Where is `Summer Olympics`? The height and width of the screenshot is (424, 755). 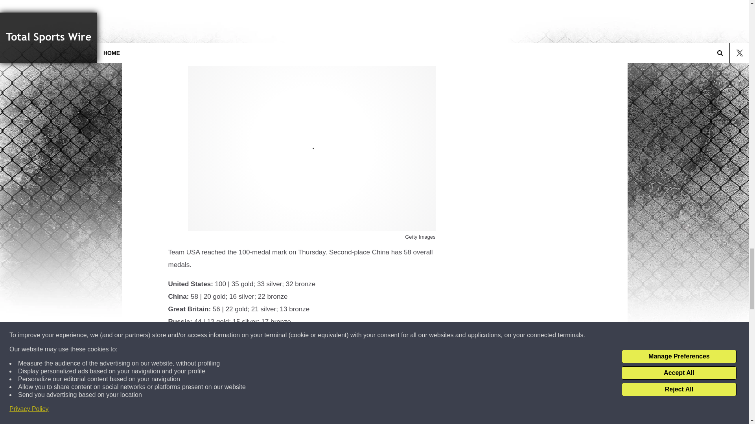
Summer Olympics is located at coordinates (258, 385).